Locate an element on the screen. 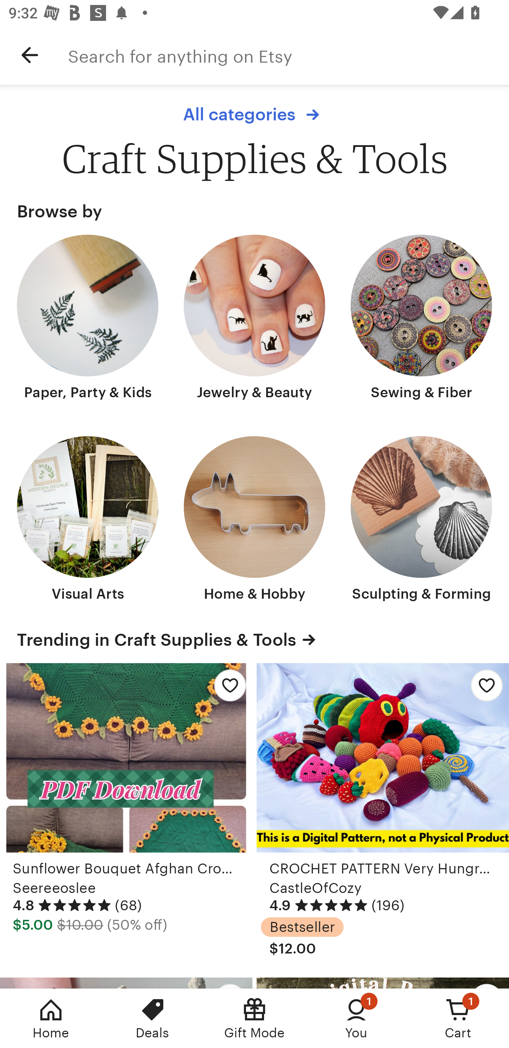 The height and width of the screenshot is (1048, 509). Home & Hobby is located at coordinates (255, 520).